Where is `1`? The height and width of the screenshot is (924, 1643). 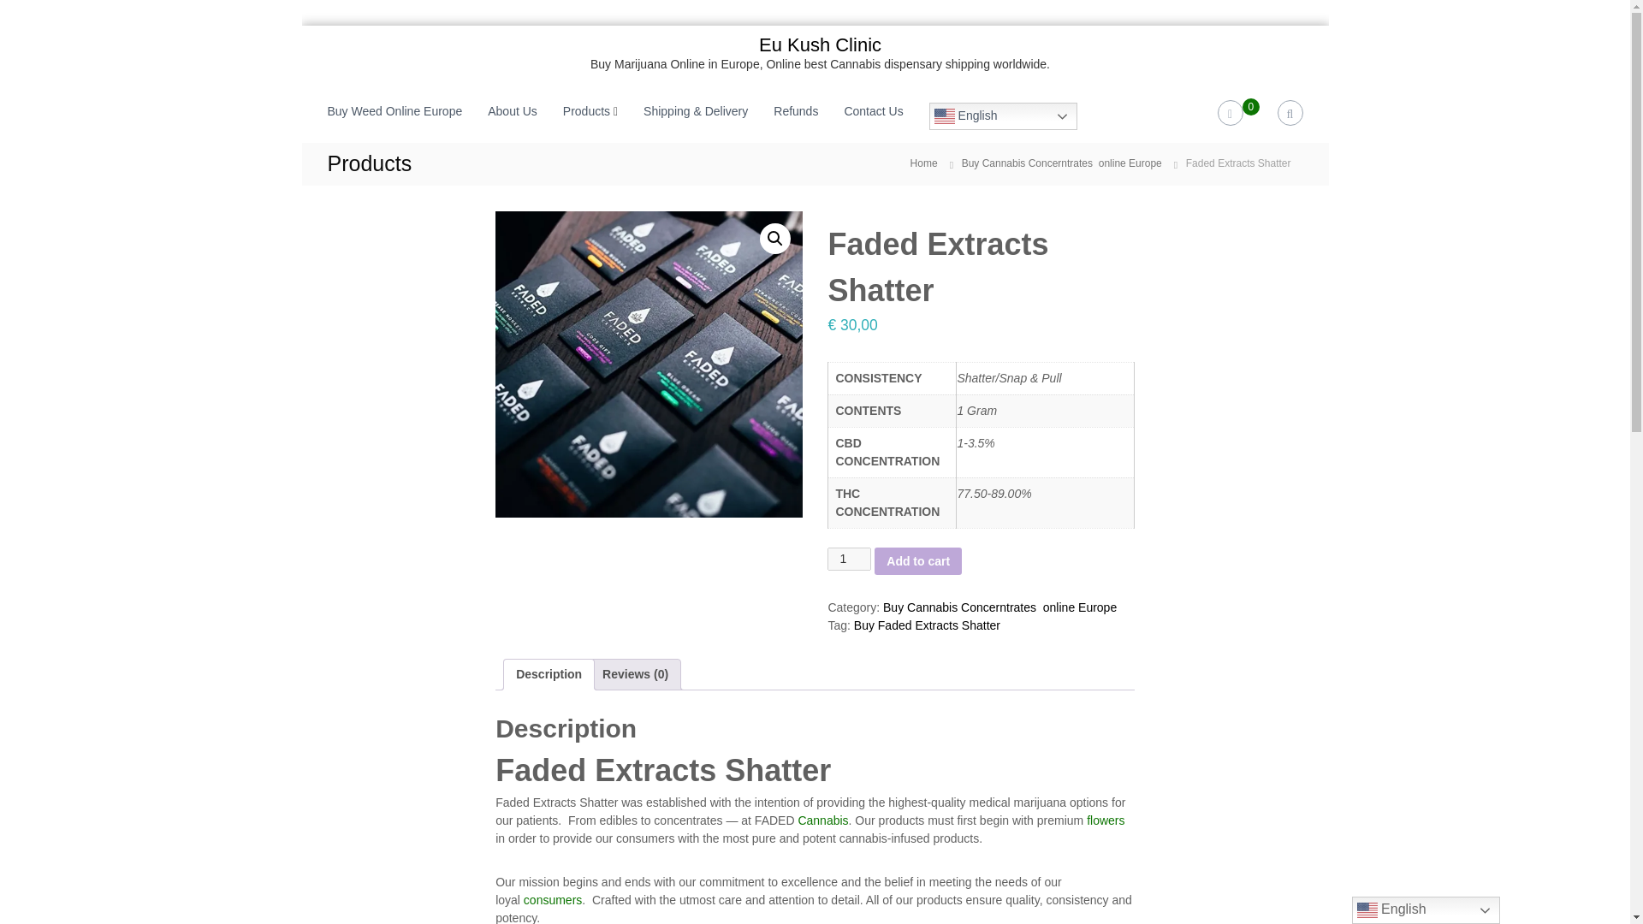 1 is located at coordinates (849, 560).